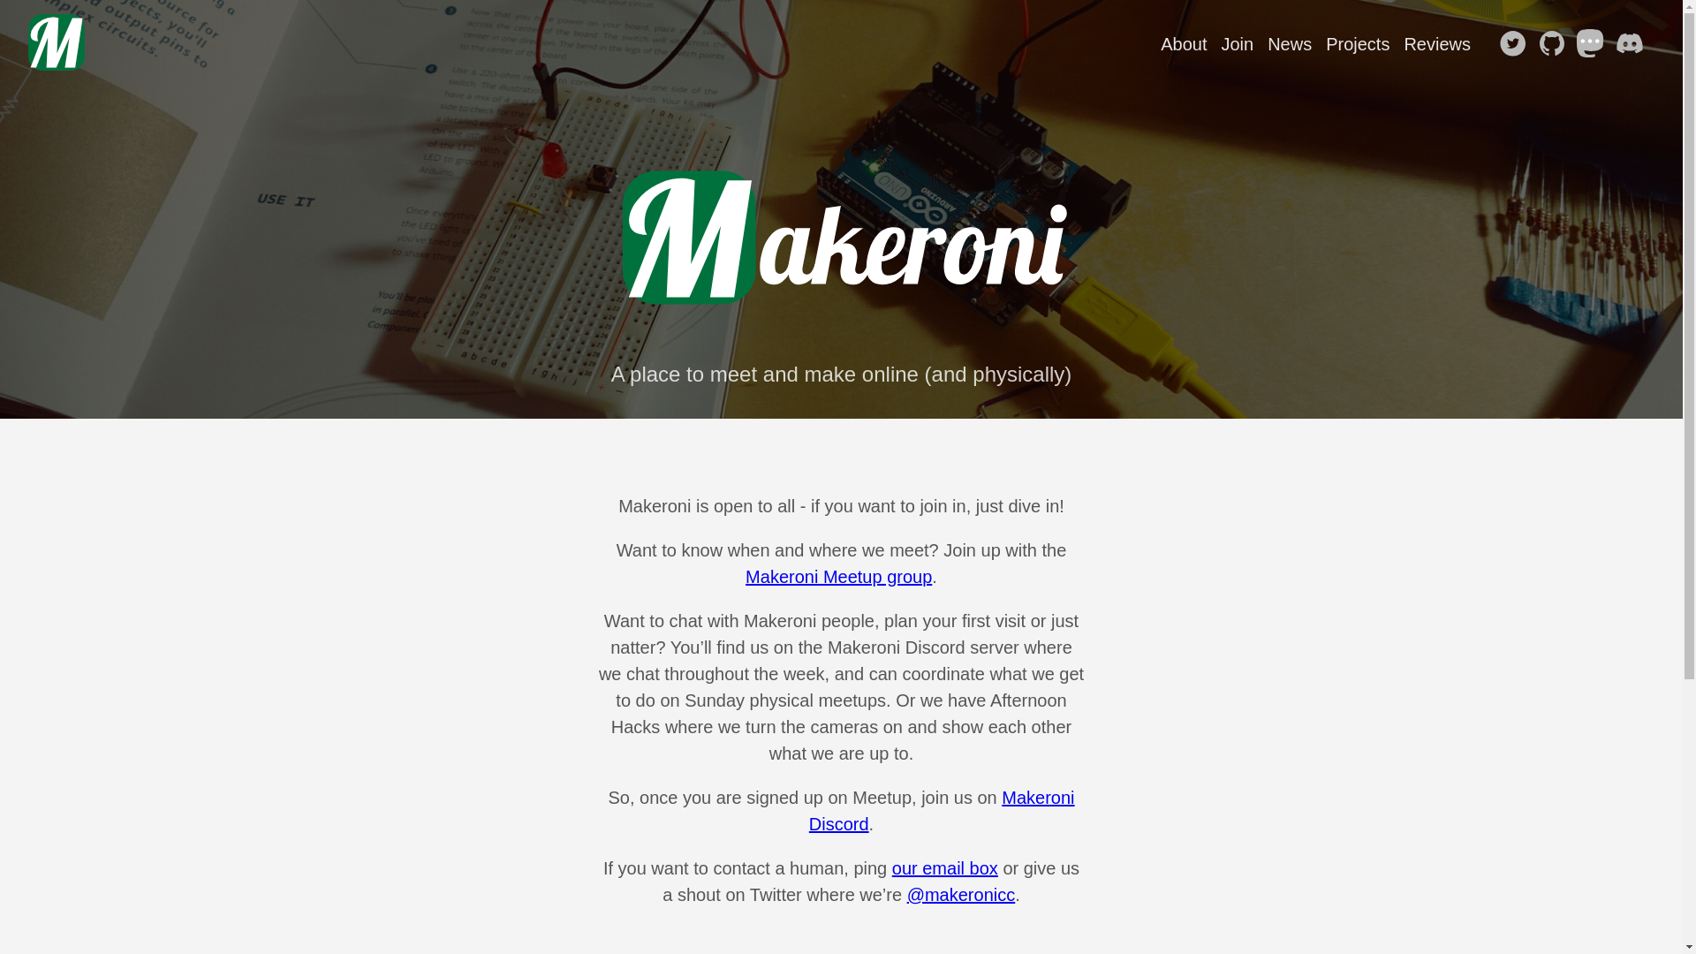 This screenshot has width=1696, height=954. What do you see at coordinates (1290, 44) in the screenshot?
I see `News` at bounding box center [1290, 44].